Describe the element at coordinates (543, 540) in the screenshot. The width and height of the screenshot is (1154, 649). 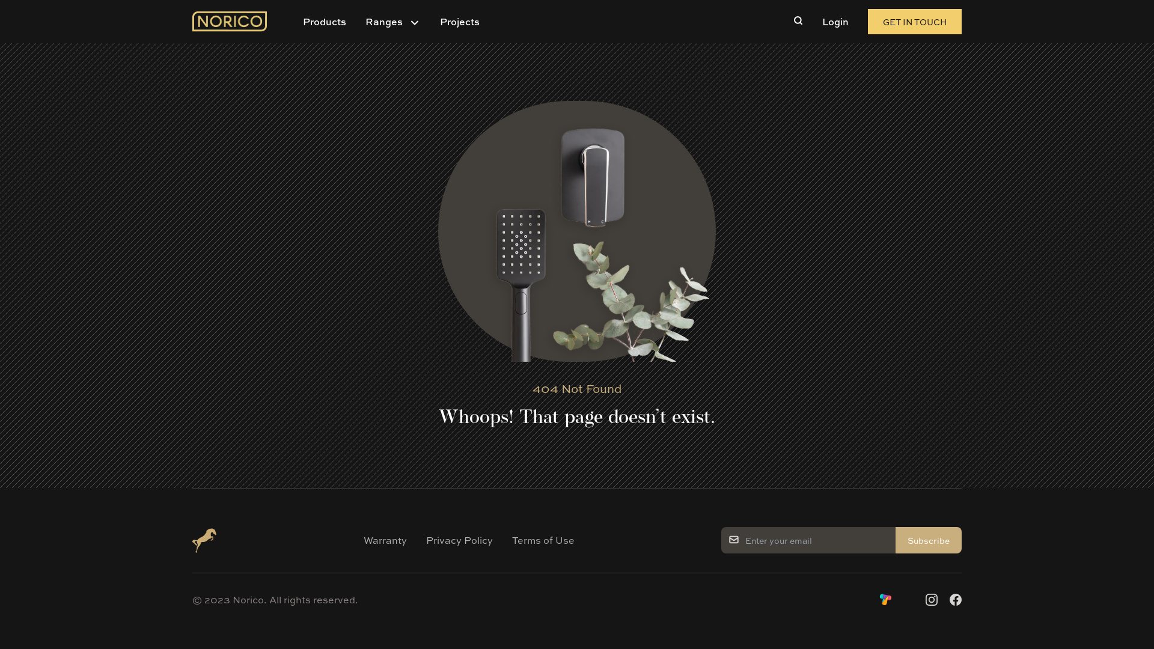
I see `Terms of Use` at that location.